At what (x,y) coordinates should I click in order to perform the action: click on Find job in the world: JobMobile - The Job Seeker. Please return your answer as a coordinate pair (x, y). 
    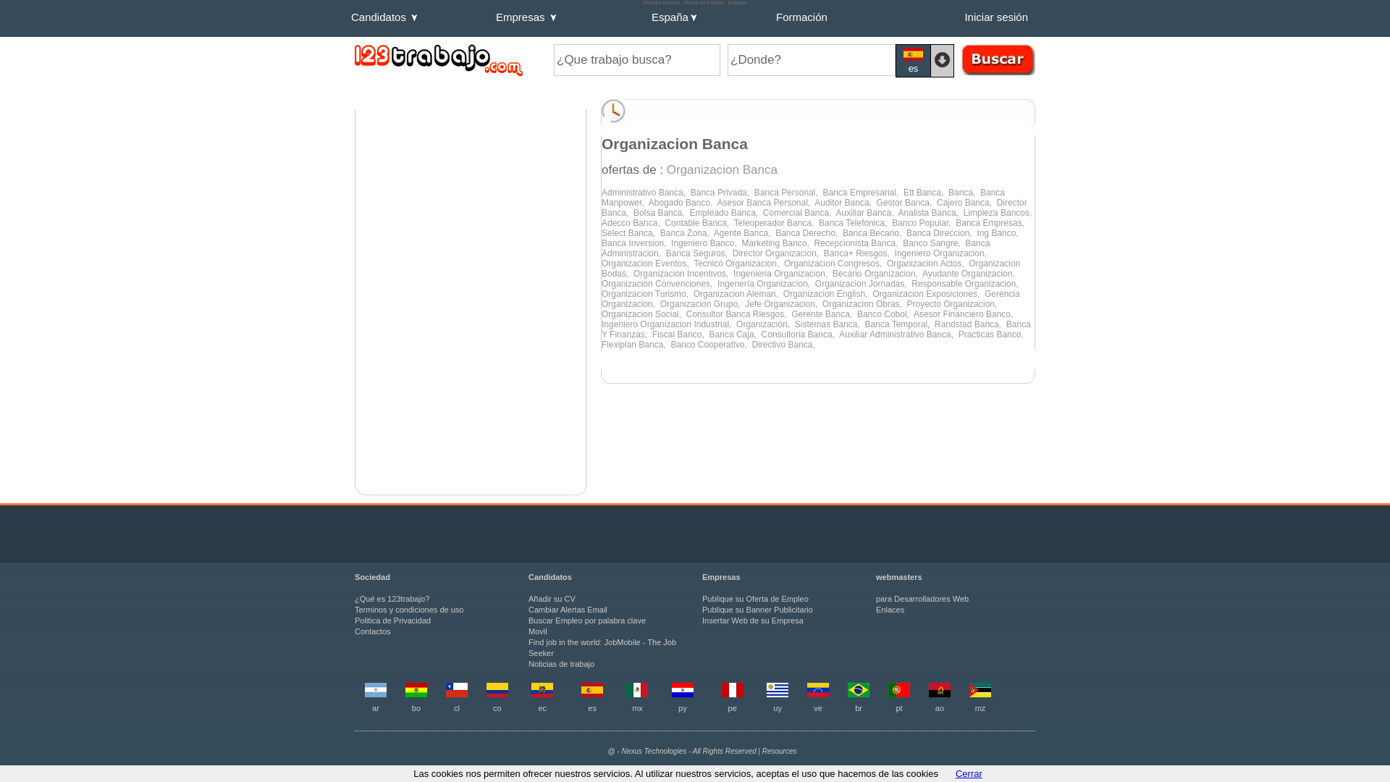
    Looking at the image, I should click on (602, 647).